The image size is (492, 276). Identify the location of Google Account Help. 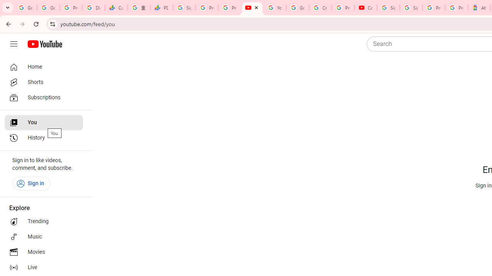
(298, 8).